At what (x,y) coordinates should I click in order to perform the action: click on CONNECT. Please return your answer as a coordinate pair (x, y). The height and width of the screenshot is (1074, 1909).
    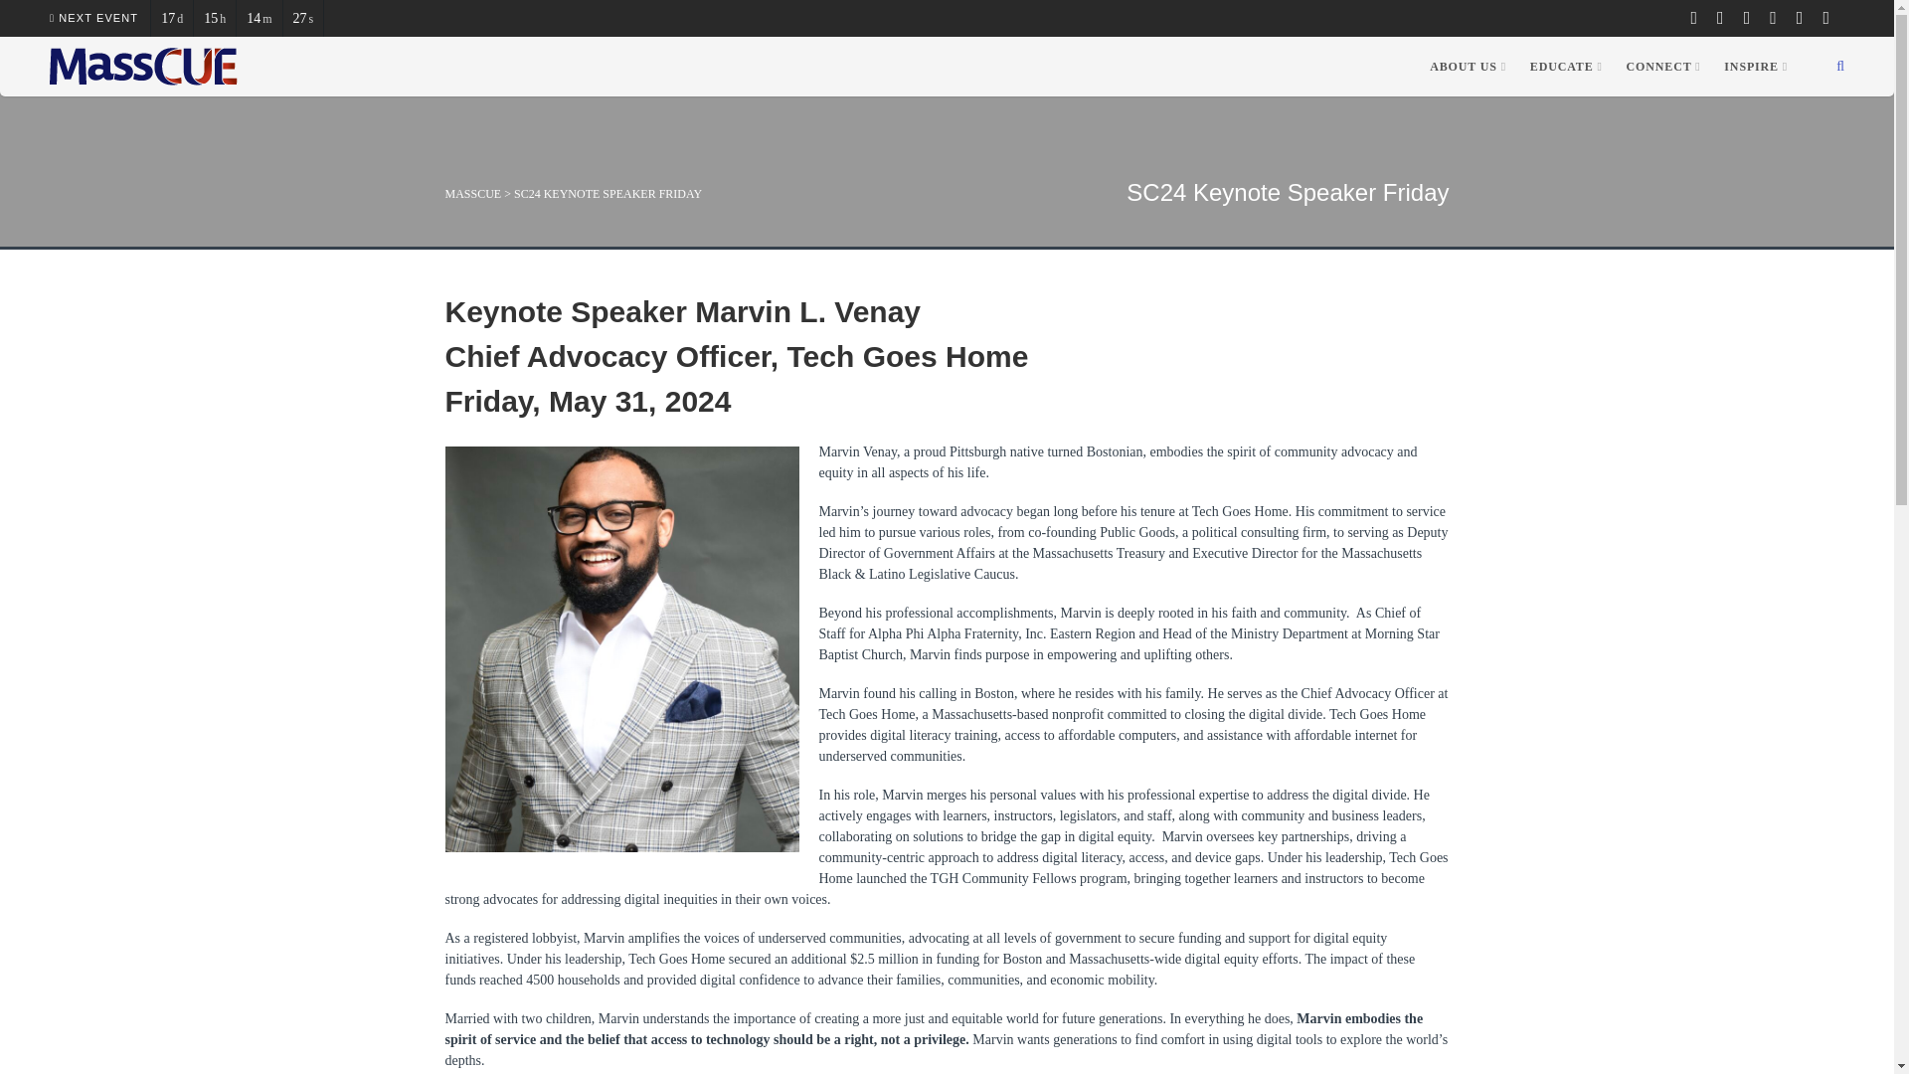
    Looking at the image, I should click on (1663, 66).